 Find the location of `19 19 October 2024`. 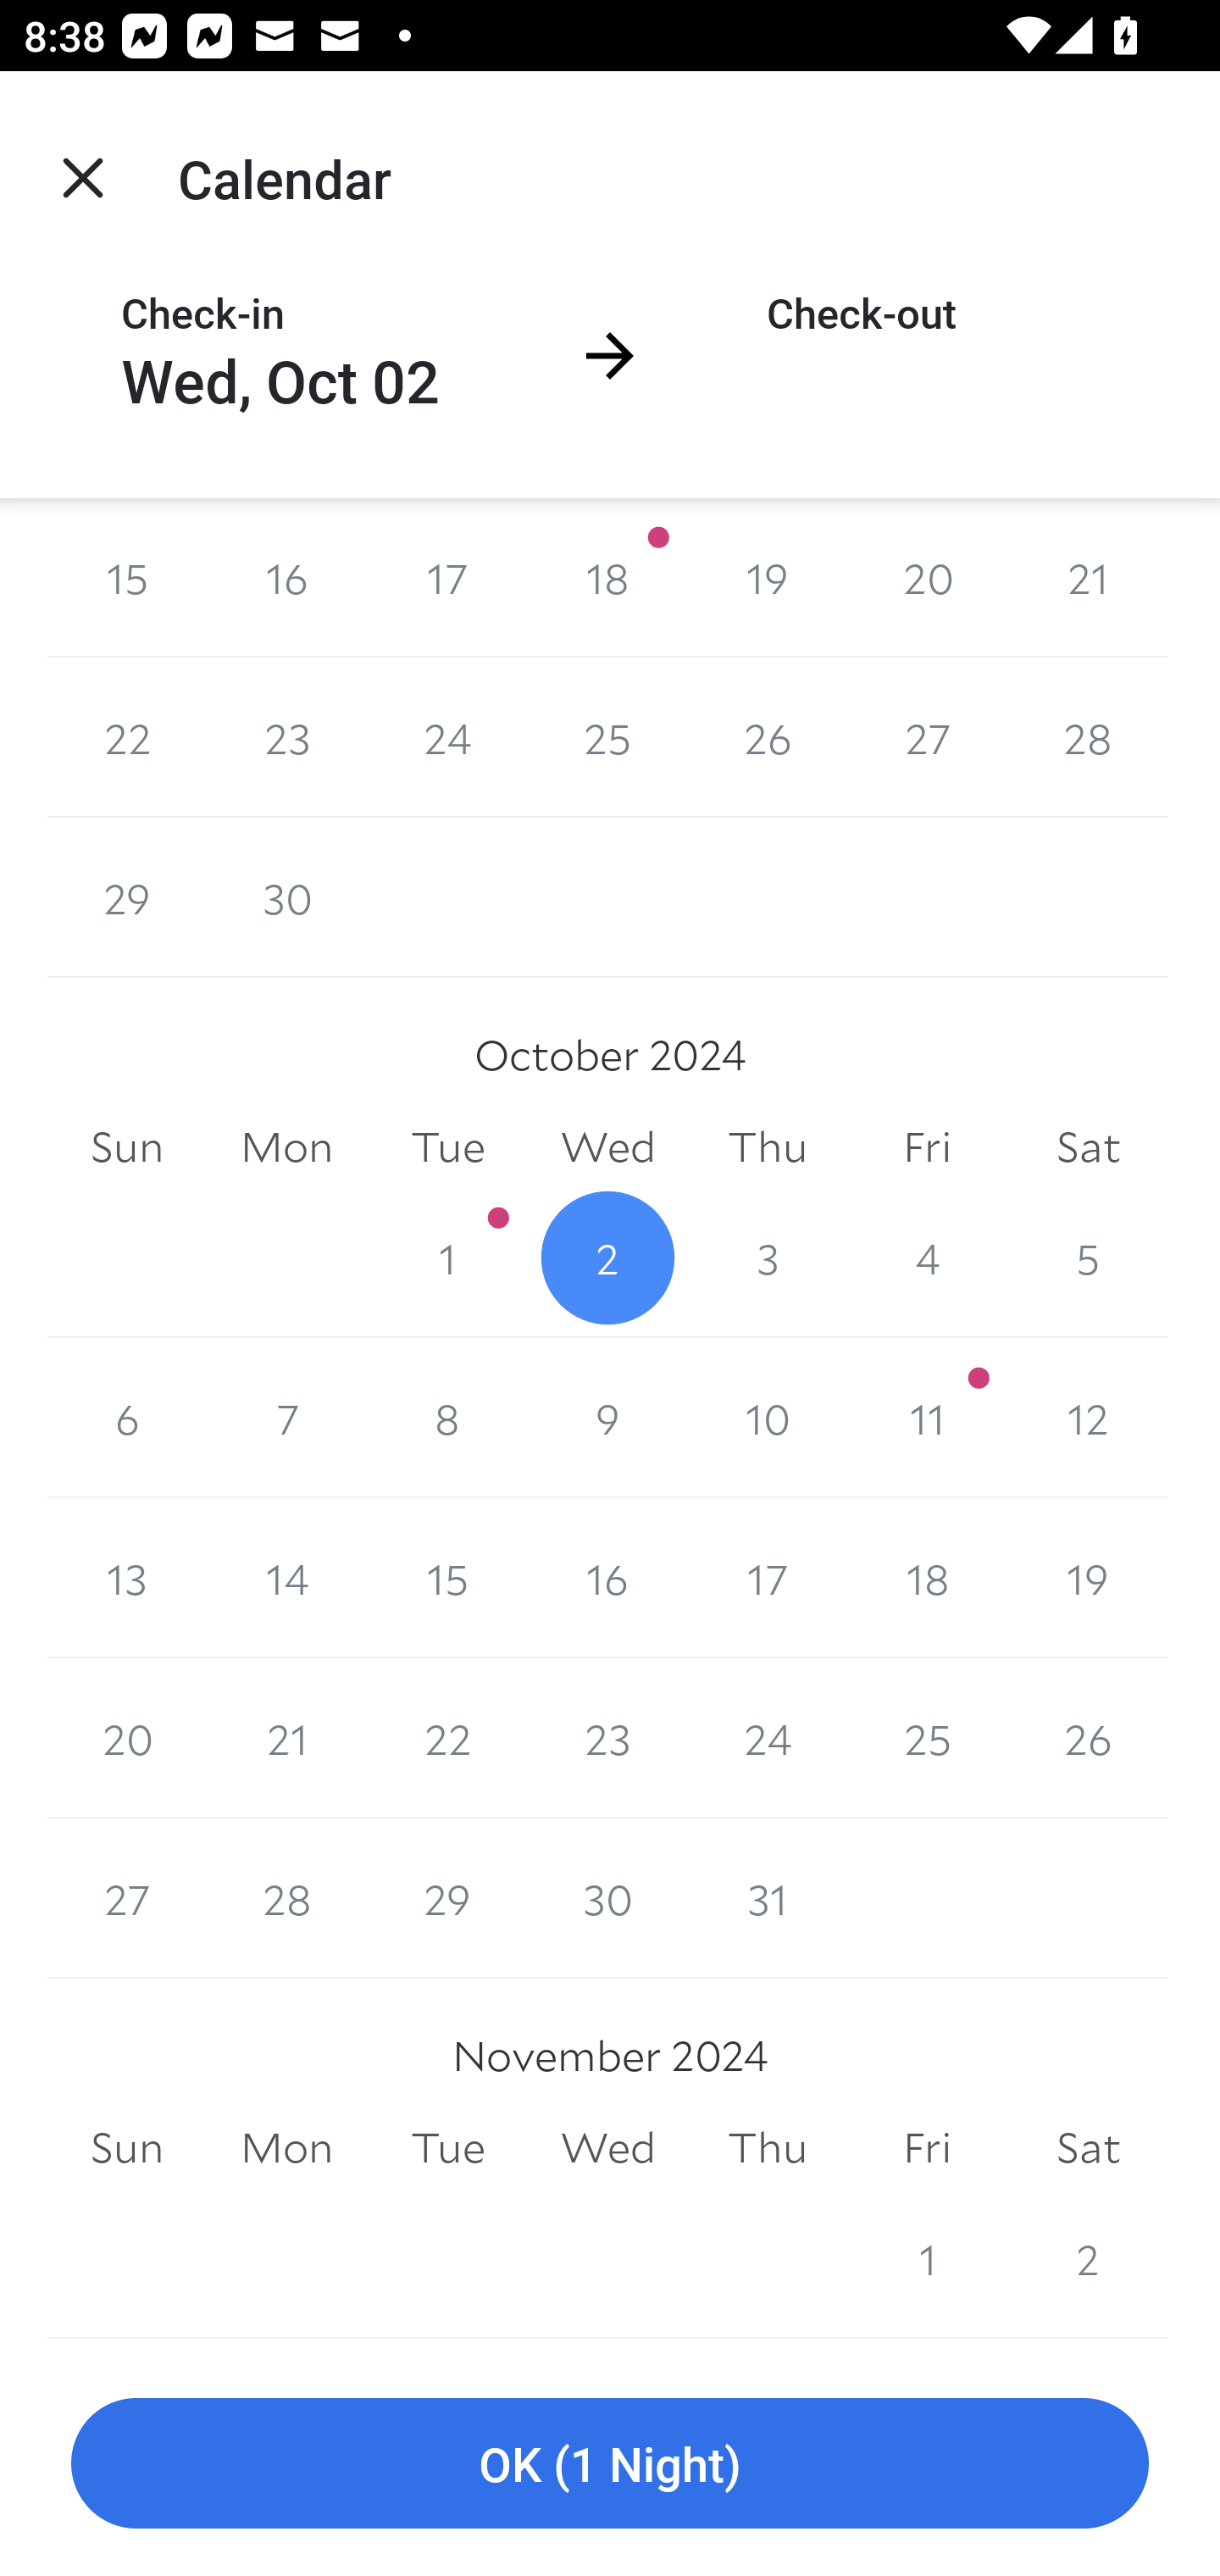

19 19 October 2024 is located at coordinates (1088, 1579).